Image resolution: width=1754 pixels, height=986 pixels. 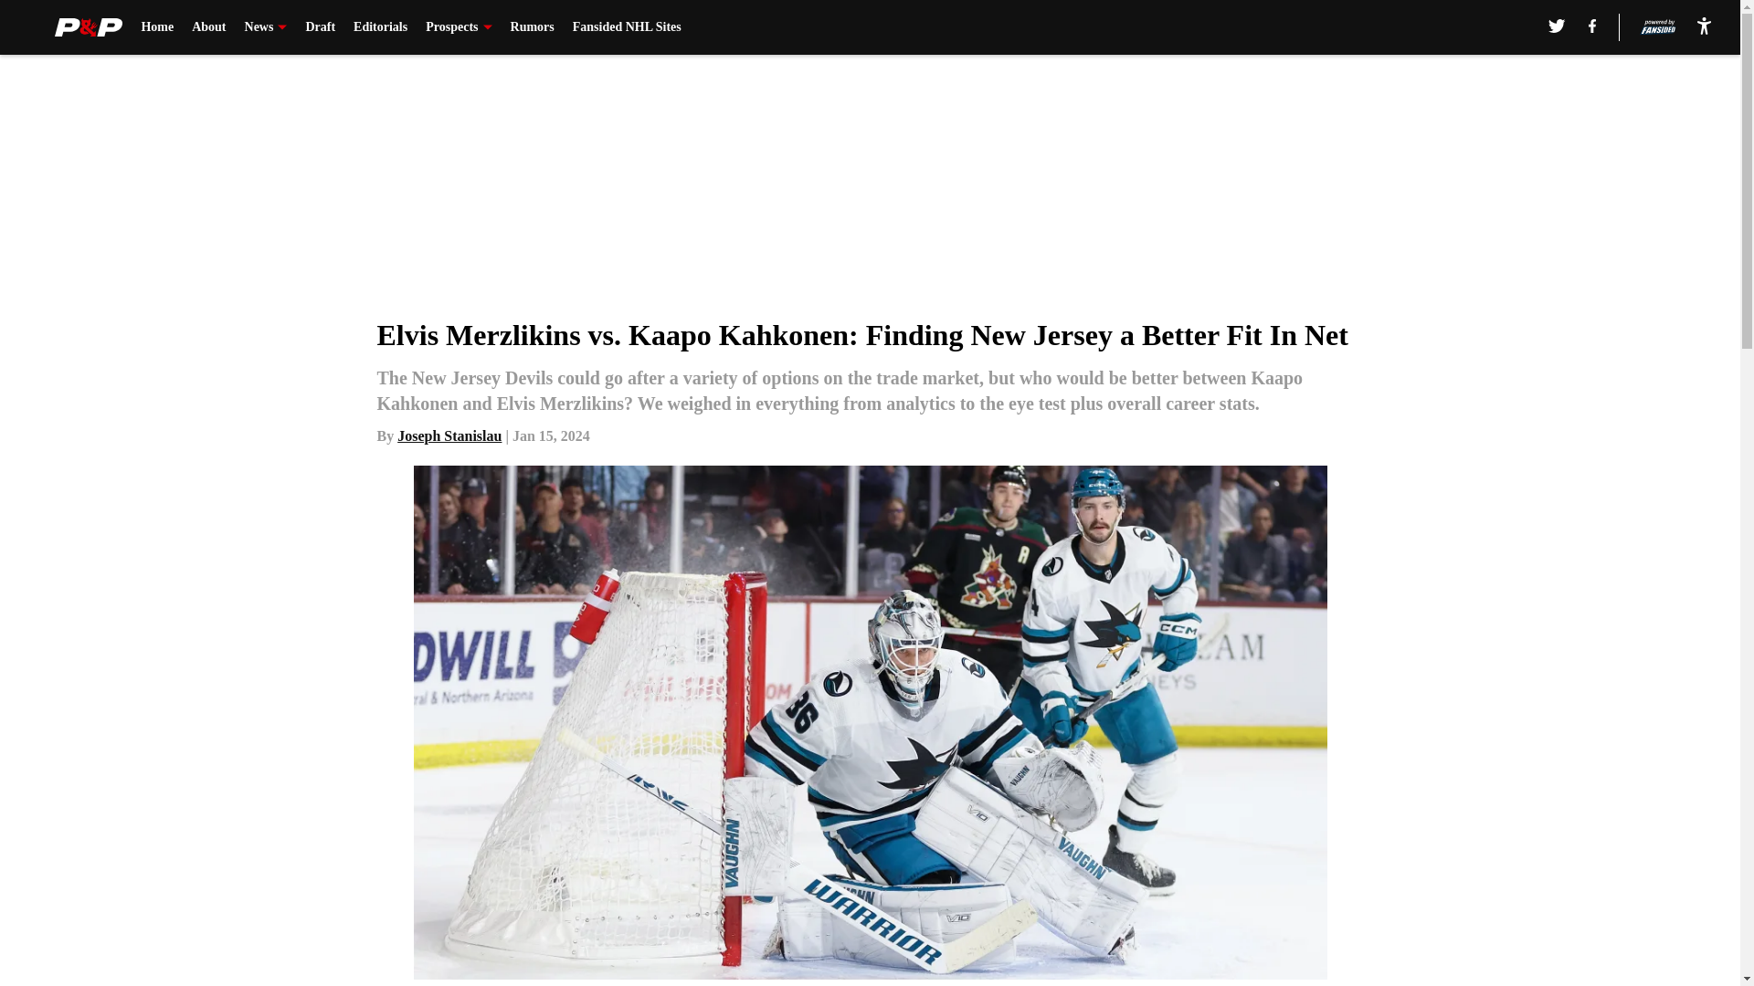 I want to click on Joseph Stanislau, so click(x=449, y=435).